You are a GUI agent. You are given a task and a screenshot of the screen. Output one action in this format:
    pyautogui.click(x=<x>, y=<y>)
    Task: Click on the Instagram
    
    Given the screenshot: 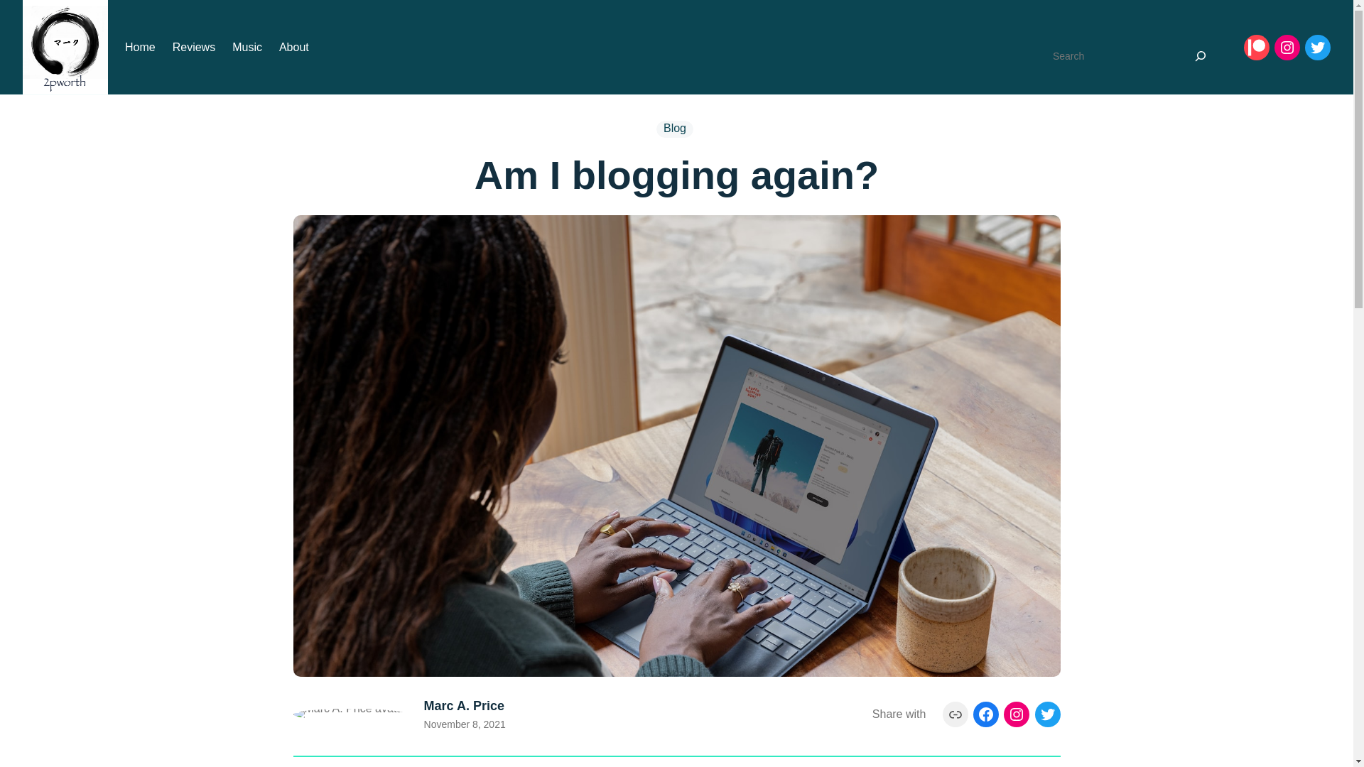 What is the action you would take?
    pyautogui.click(x=1017, y=714)
    